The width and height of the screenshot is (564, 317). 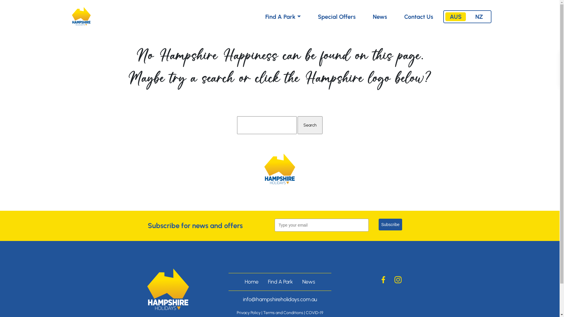 What do you see at coordinates (313, 313) in the screenshot?
I see `| COVID-19` at bounding box center [313, 313].